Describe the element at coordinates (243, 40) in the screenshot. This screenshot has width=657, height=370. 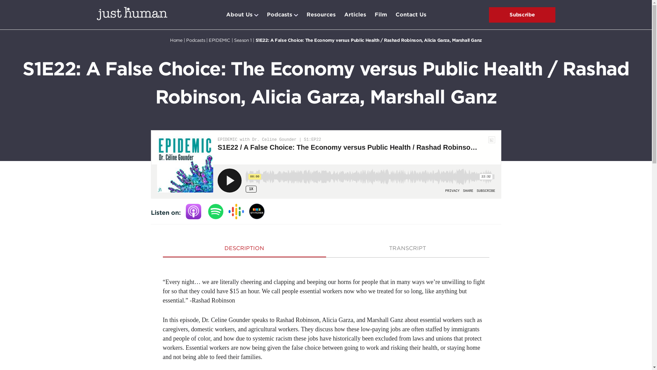
I see `Season 1` at that location.